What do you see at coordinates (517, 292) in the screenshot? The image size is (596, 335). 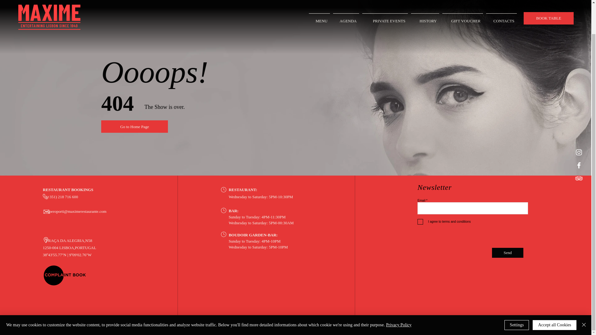 I see `Settings` at bounding box center [517, 292].